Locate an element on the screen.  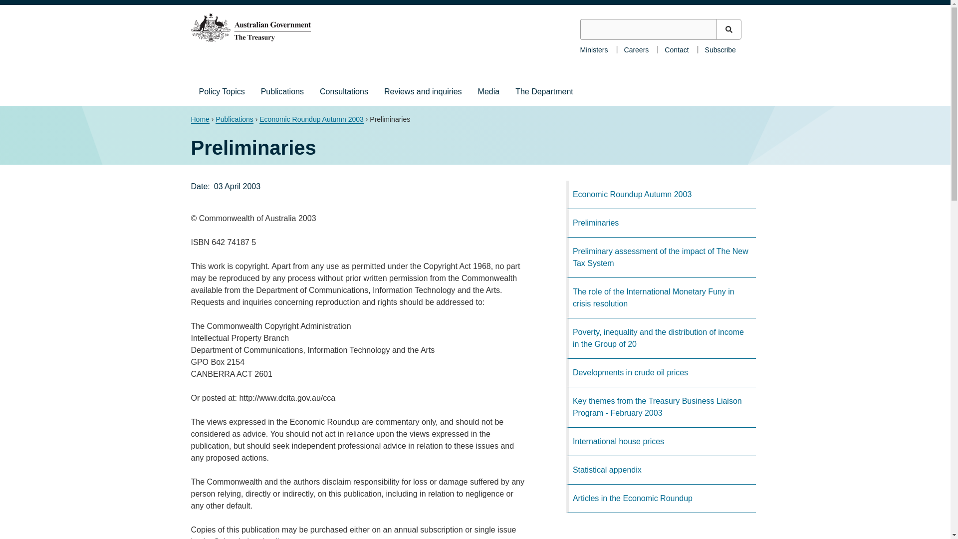
Subscribe is located at coordinates (720, 49).